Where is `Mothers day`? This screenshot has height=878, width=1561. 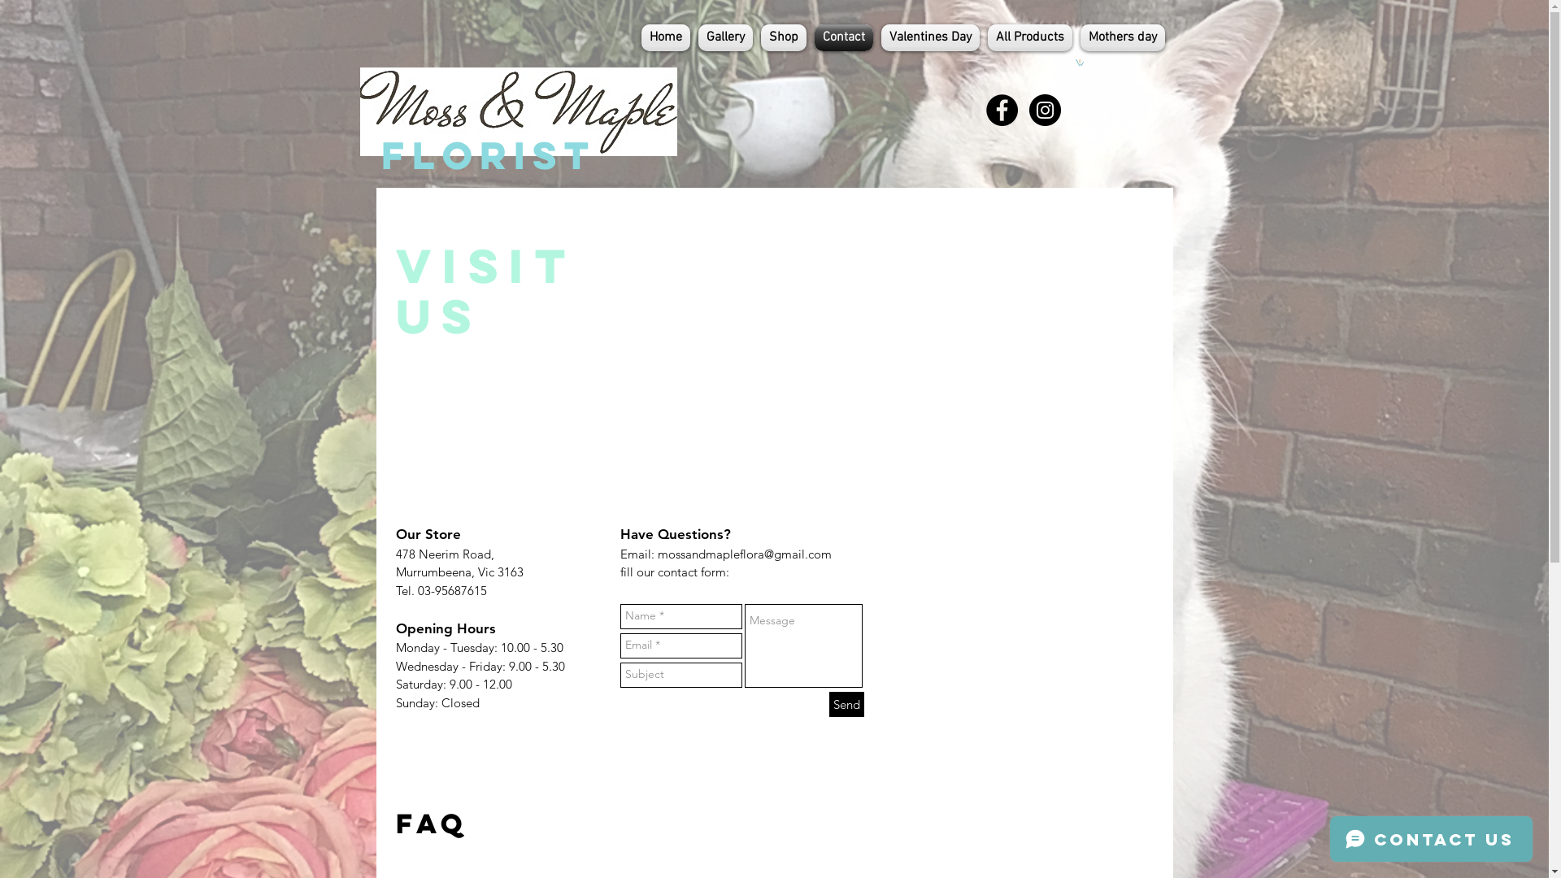
Mothers day is located at coordinates (1120, 37).